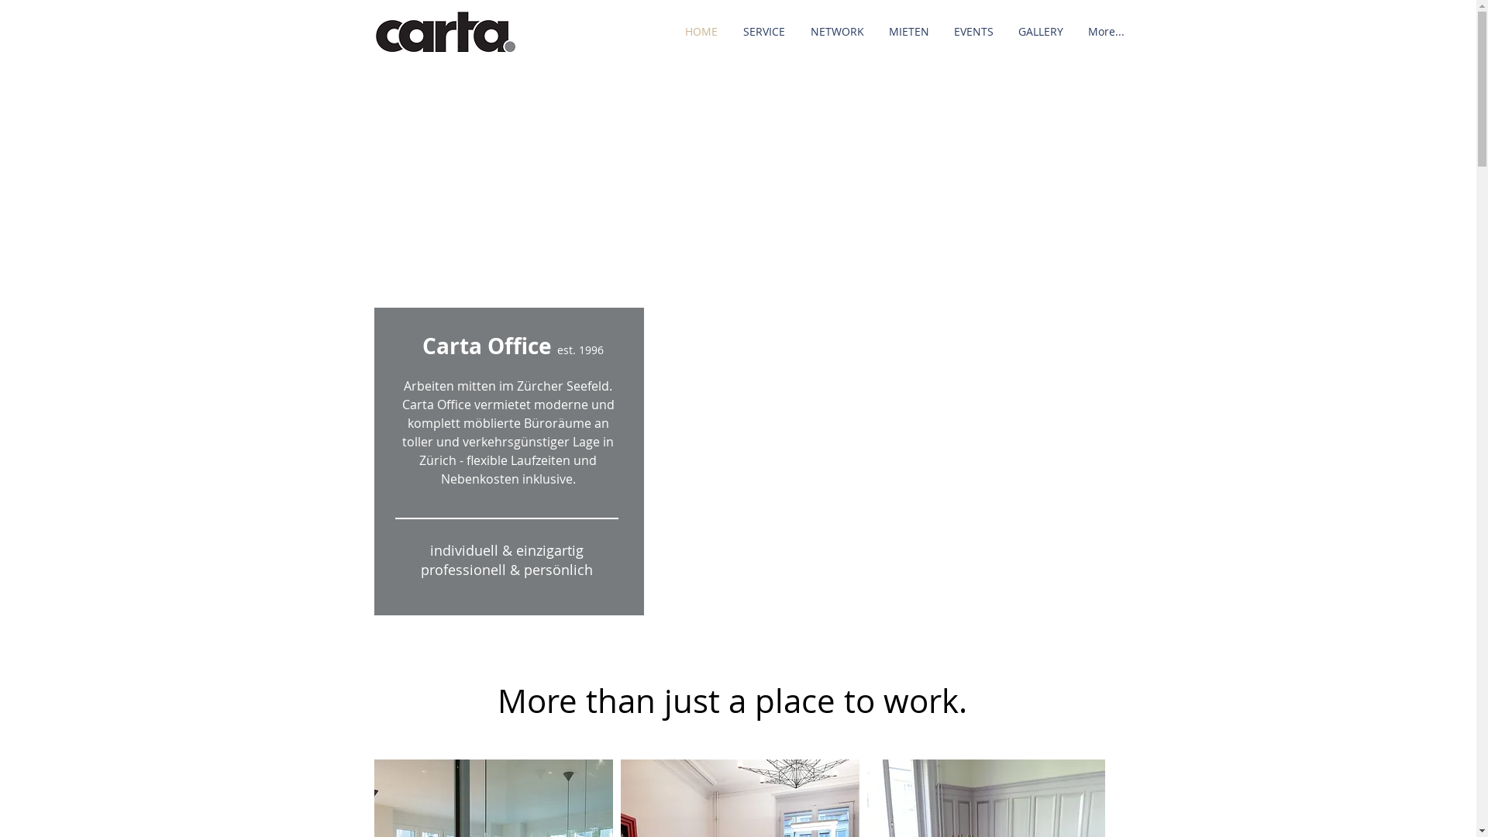 The width and height of the screenshot is (1488, 837). Describe the element at coordinates (1041, 32) in the screenshot. I see `GALLERY` at that location.